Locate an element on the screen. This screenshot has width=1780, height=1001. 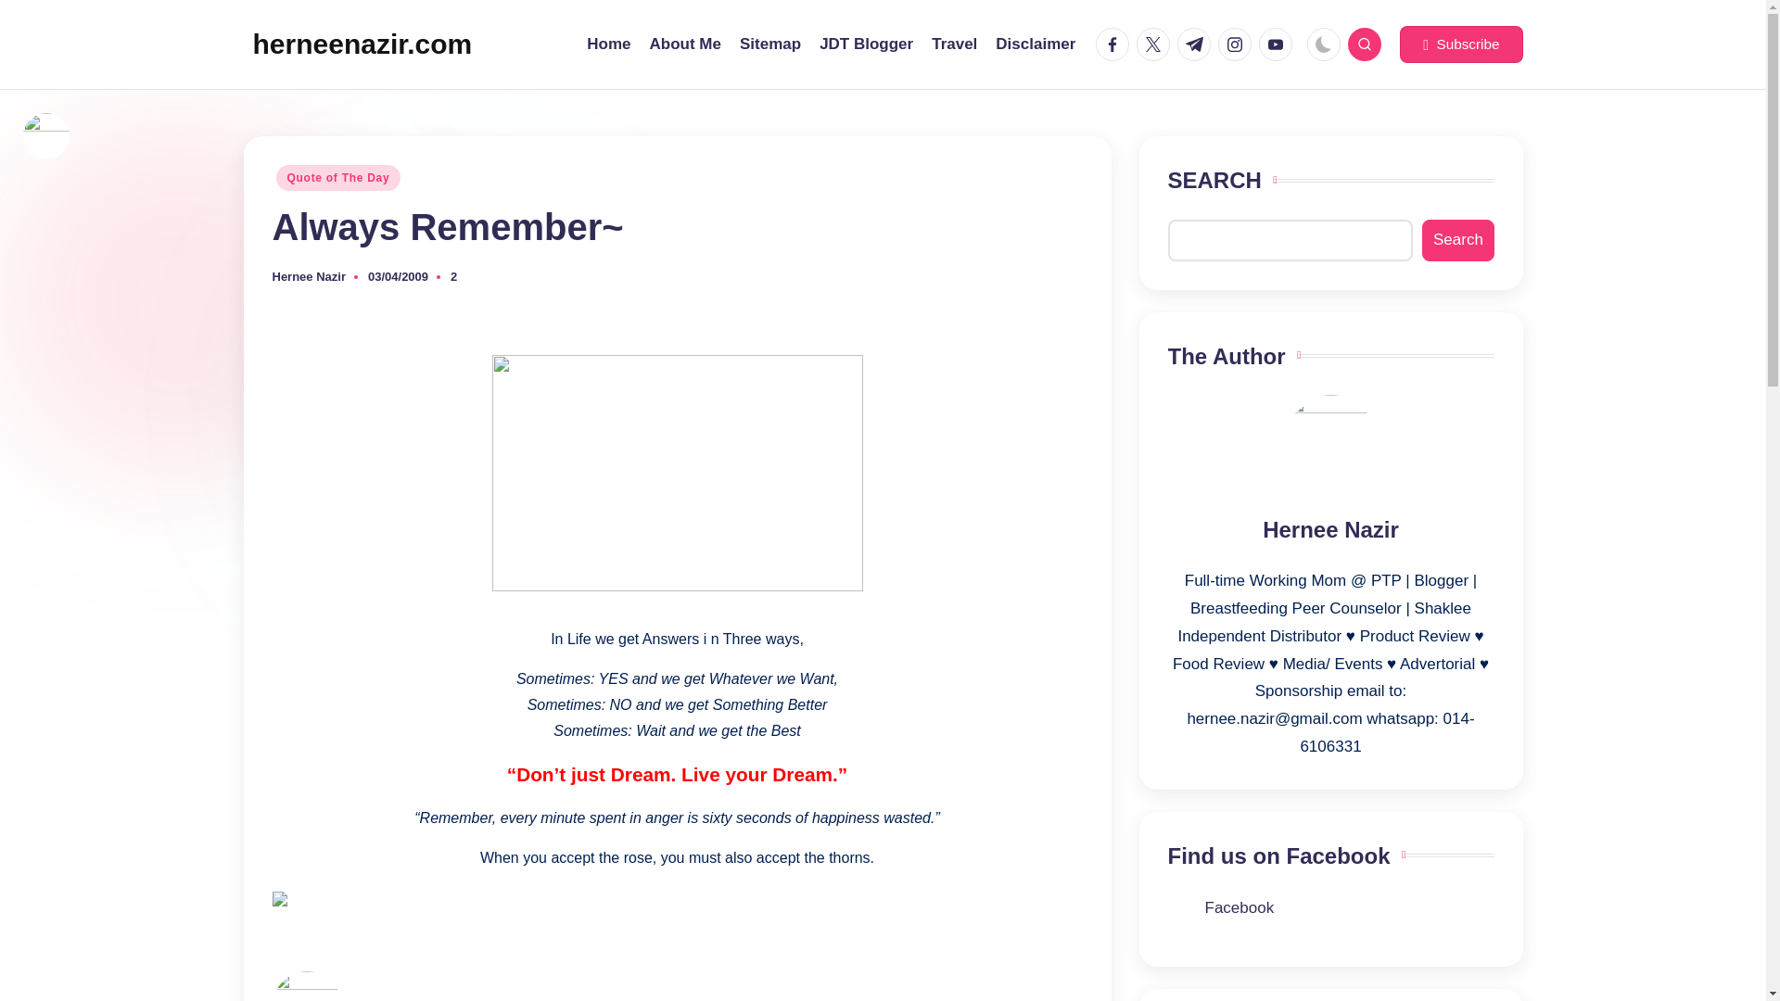
JDT Blogger is located at coordinates (866, 44).